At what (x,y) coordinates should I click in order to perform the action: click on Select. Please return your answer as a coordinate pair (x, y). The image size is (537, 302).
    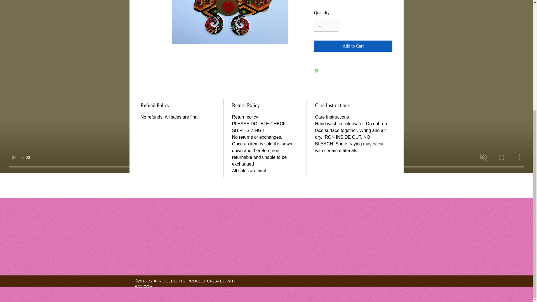
    Looking at the image, I should click on (353, 2).